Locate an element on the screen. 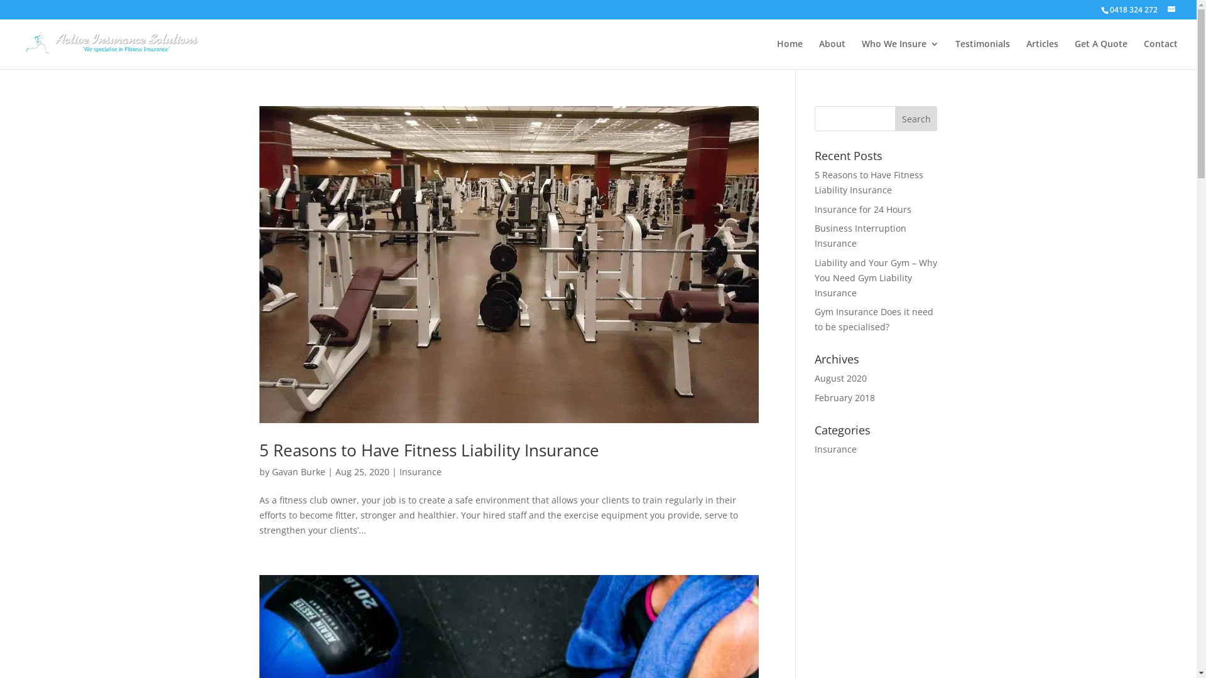 The image size is (1206, 678). Insurance is located at coordinates (835, 449).